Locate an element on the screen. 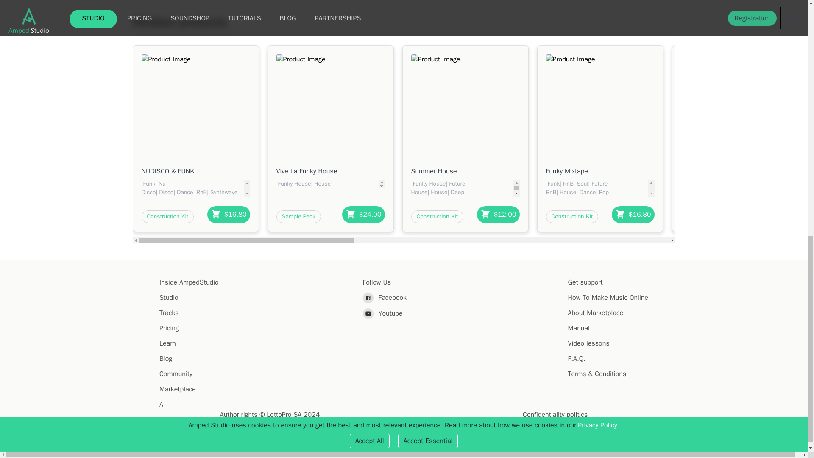 The image size is (814, 458). Synthwave is located at coordinates (223, 192).